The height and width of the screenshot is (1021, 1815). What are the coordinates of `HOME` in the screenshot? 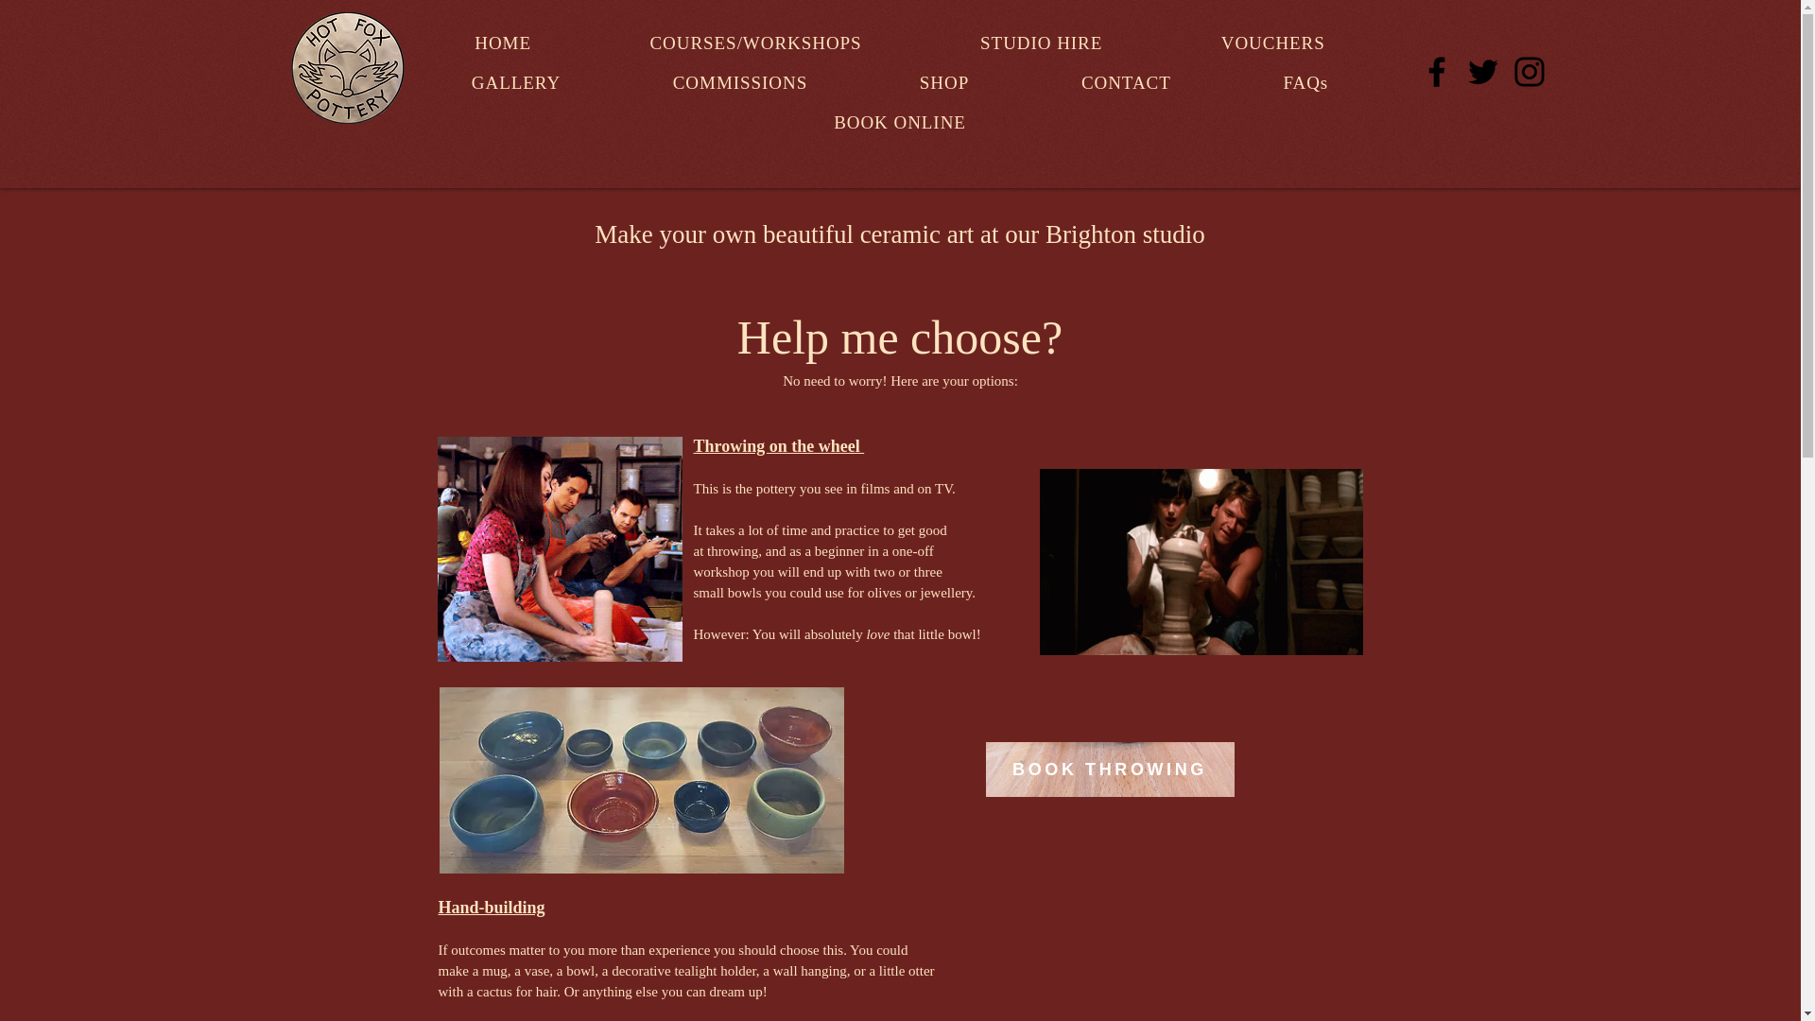 It's located at (503, 43).